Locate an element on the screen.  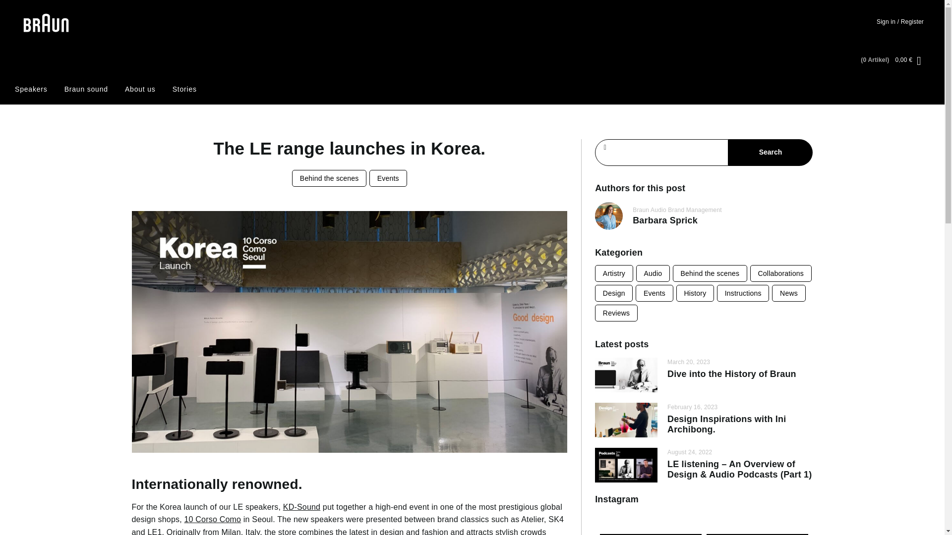
KD-Sound is located at coordinates (301, 507).